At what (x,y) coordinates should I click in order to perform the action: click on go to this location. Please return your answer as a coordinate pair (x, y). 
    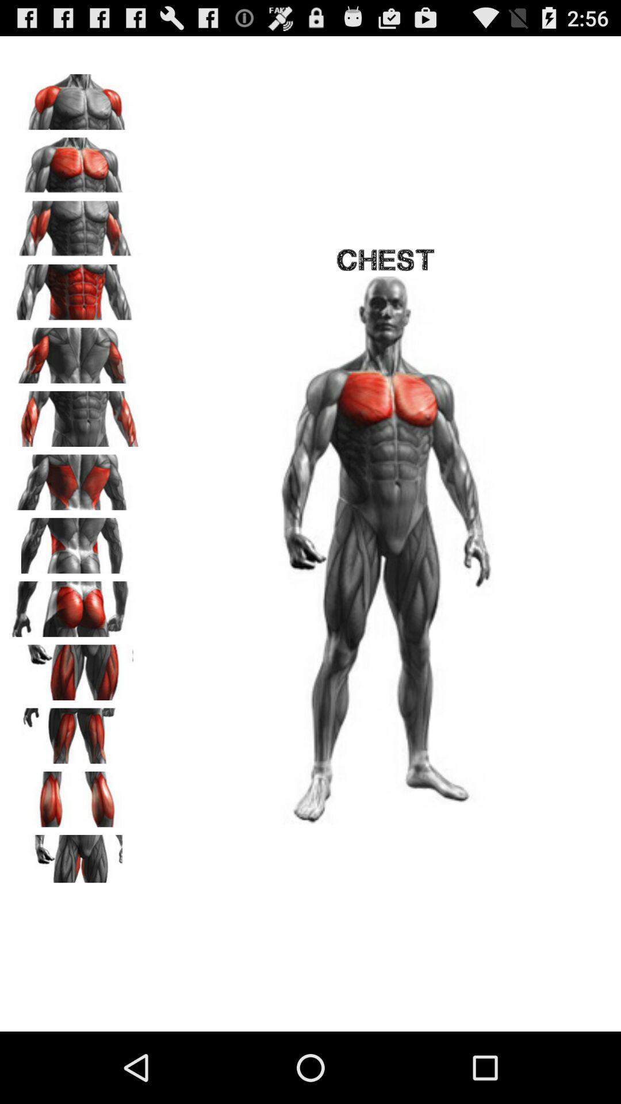
    Looking at the image, I should click on (75, 478).